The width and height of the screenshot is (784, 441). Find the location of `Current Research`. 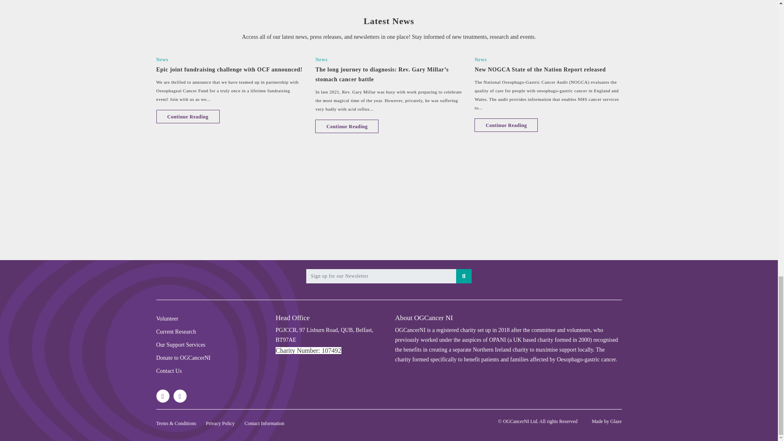

Current Research is located at coordinates (176, 332).